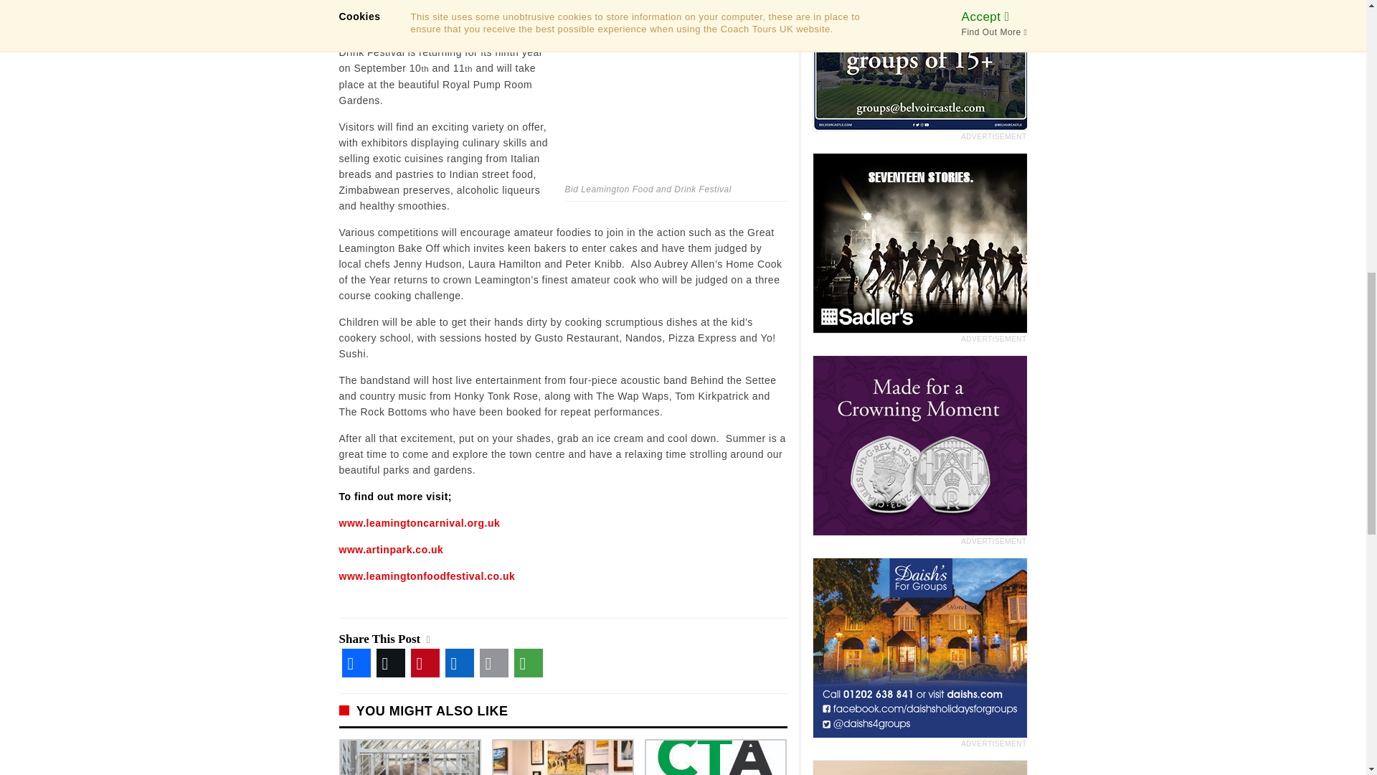 The width and height of the screenshot is (1377, 775). Describe the element at coordinates (427, 576) in the screenshot. I see `www.leamingtonfoodfestival.co.uk` at that location.